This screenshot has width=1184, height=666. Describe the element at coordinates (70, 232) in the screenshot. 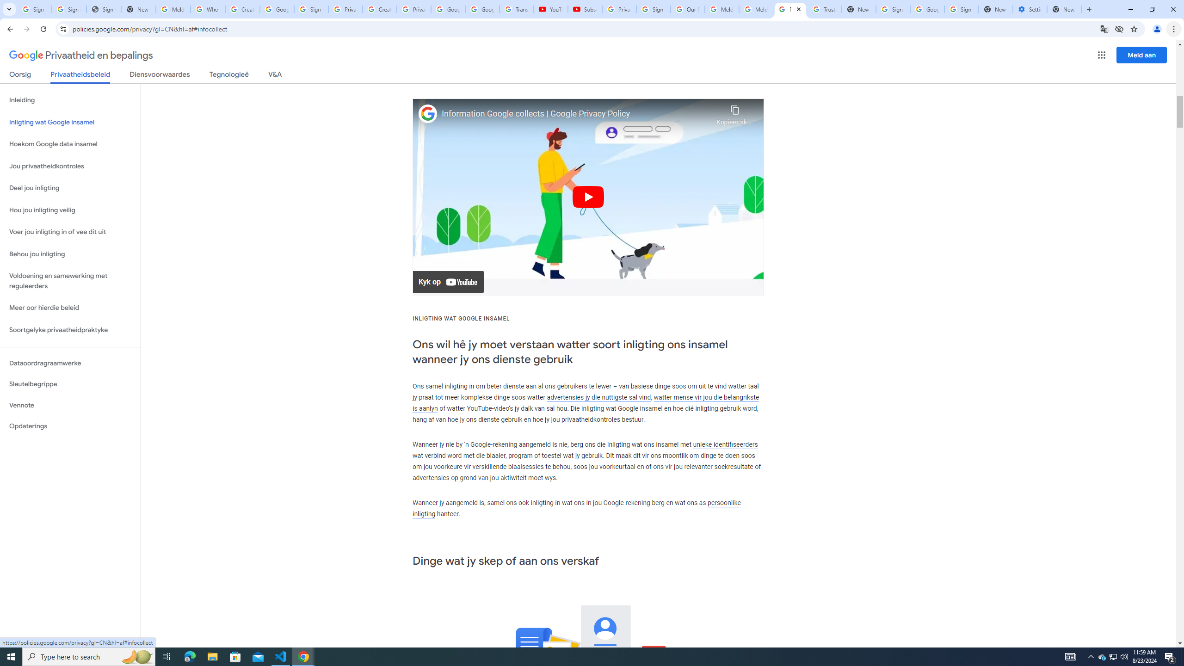

I see `Voer jou inligting in of vee dit uit` at that location.